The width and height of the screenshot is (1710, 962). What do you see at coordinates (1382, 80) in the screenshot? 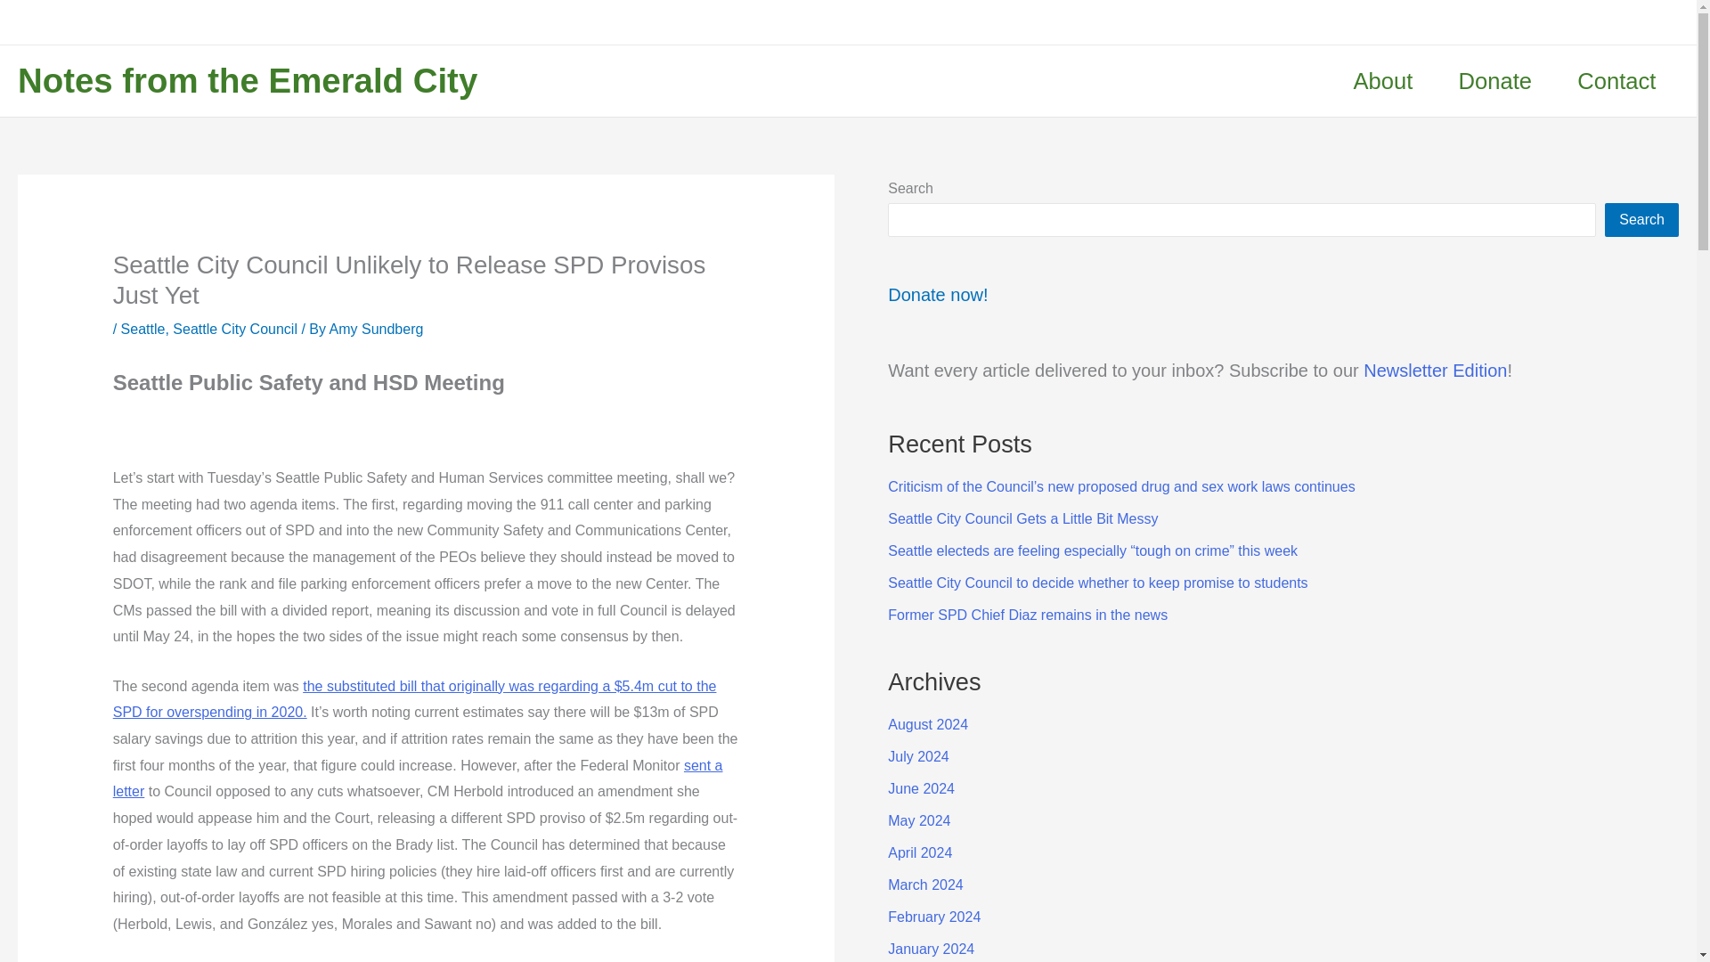
I see `About` at bounding box center [1382, 80].